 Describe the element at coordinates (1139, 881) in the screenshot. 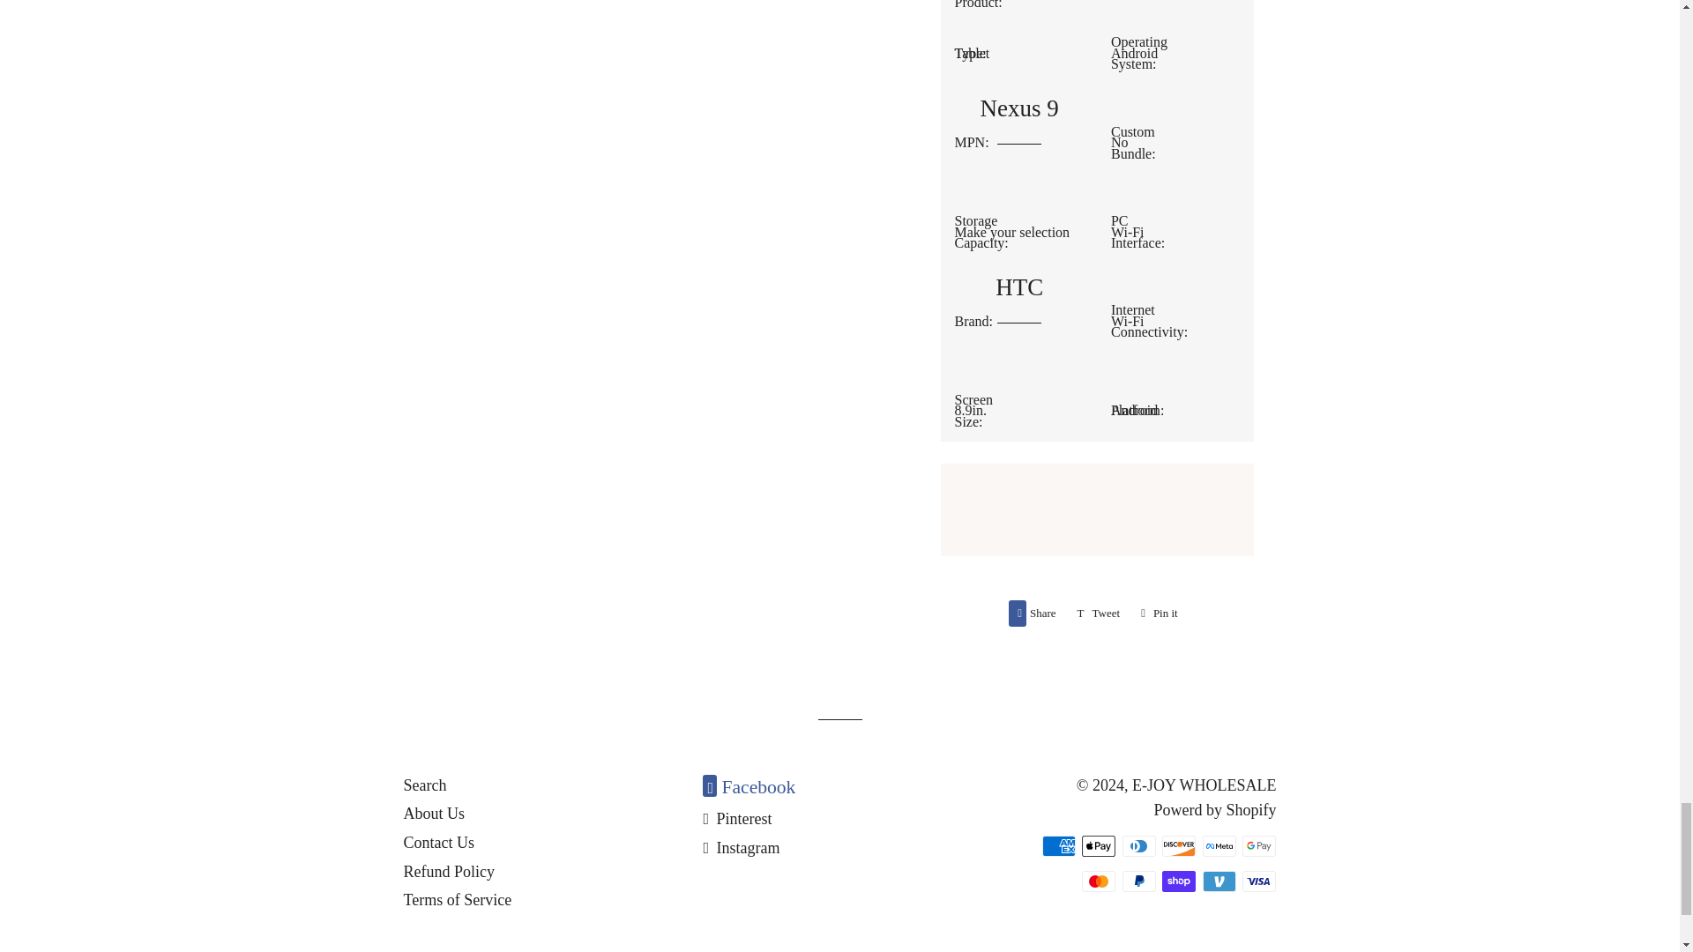

I see `Apple Pay` at that location.